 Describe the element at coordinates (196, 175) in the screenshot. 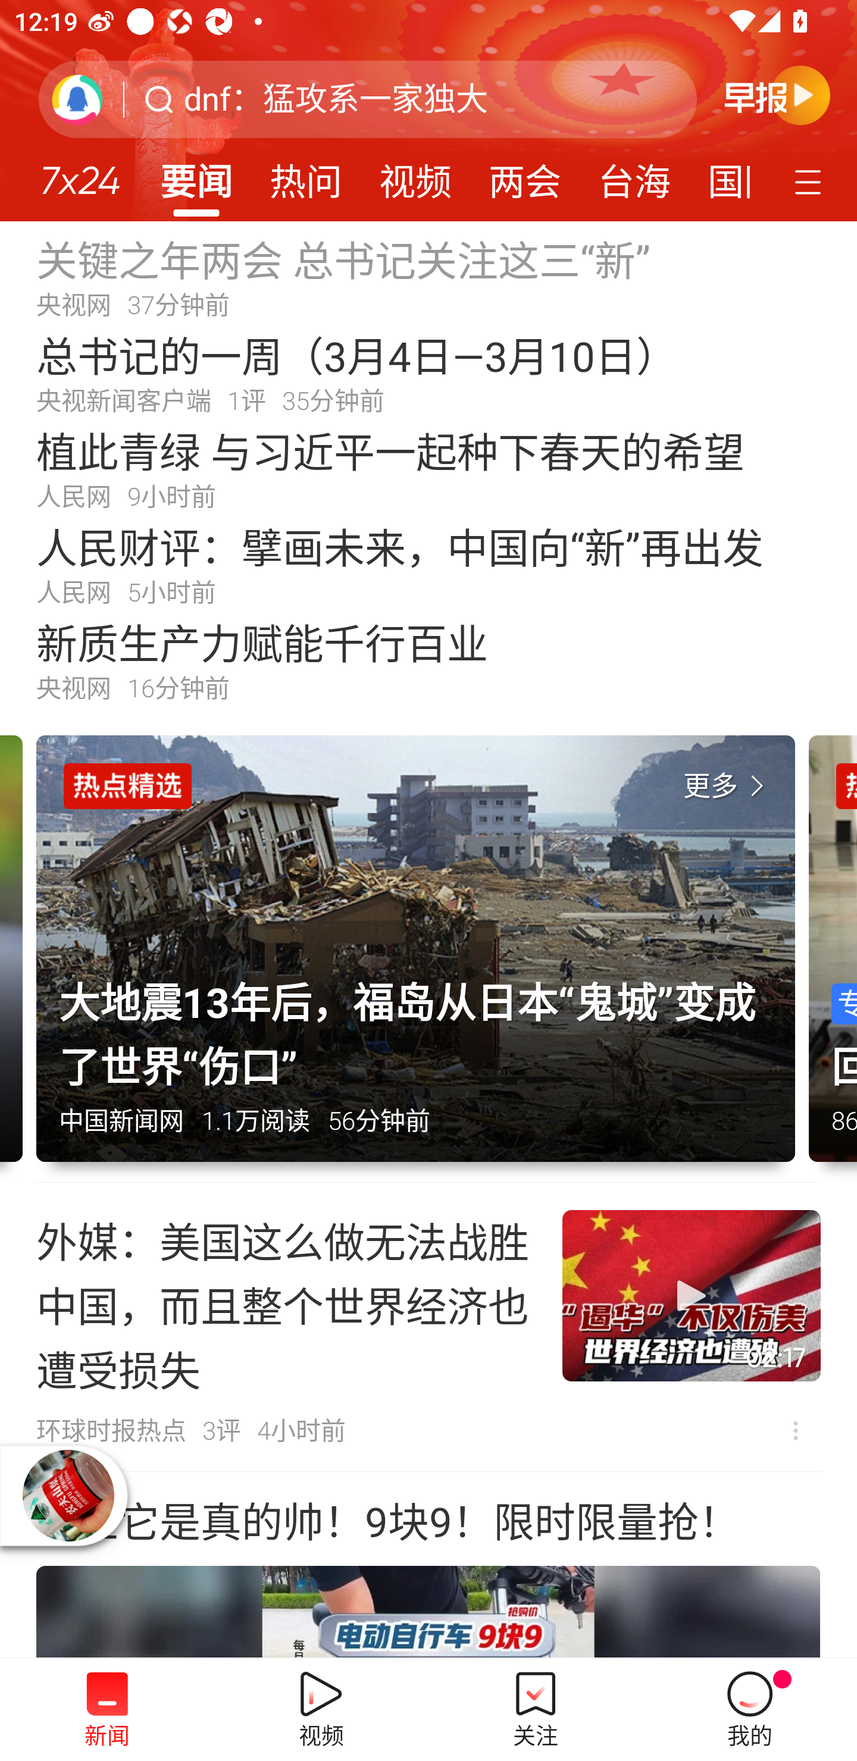

I see `要闻` at that location.